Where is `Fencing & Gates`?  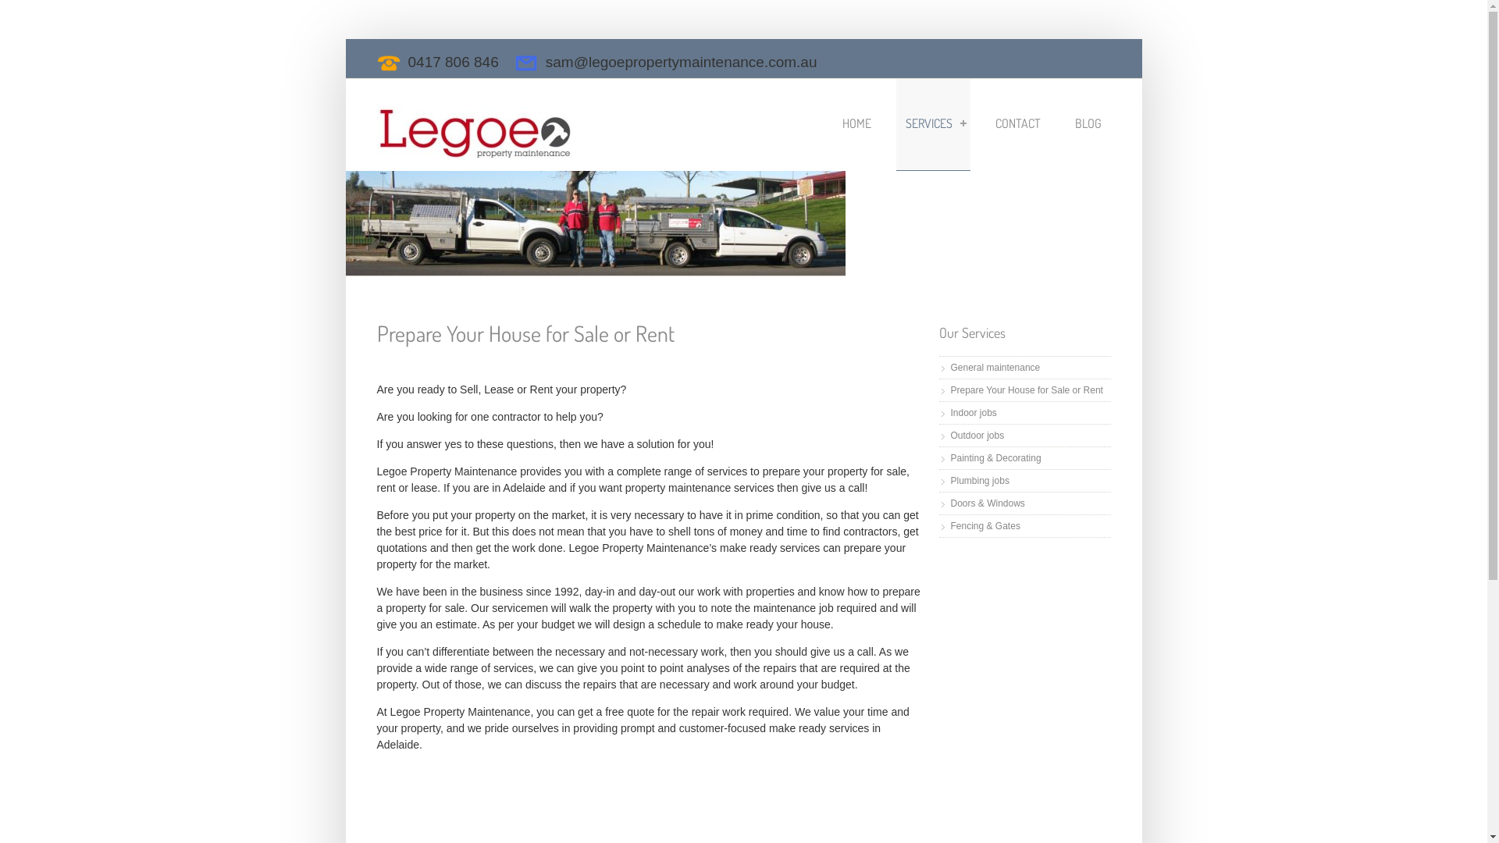
Fencing & Gates is located at coordinates (985, 526).